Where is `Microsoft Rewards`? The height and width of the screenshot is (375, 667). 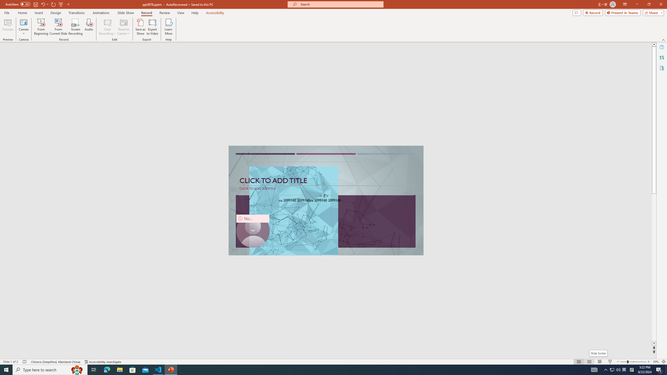 Microsoft Rewards is located at coordinates (431, 56).